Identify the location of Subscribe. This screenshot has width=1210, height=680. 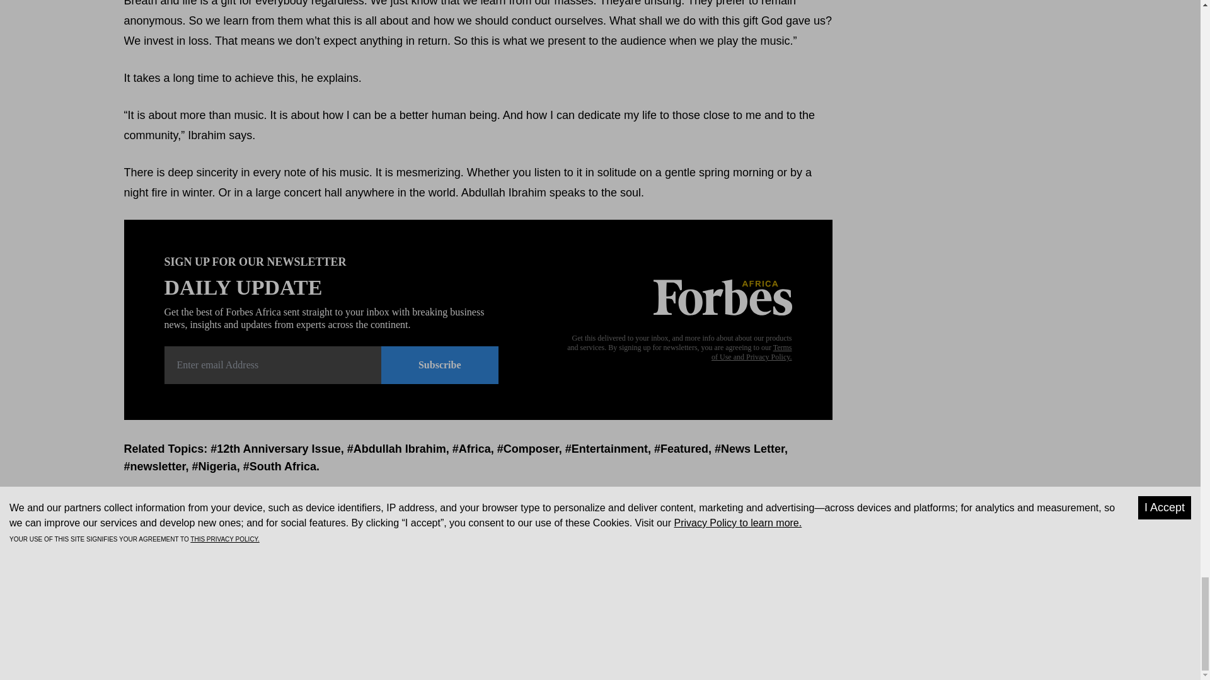
(440, 365).